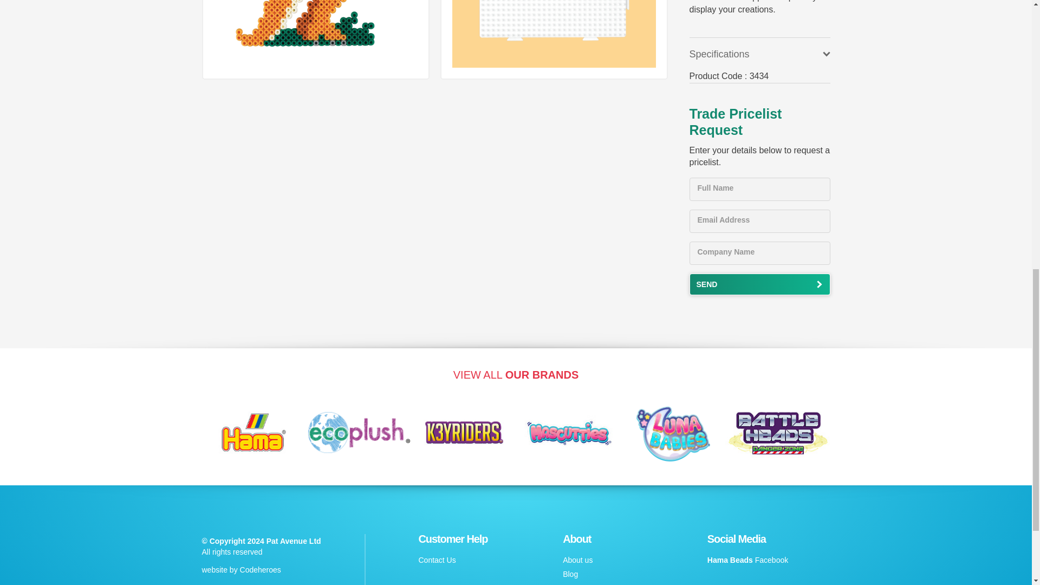 The image size is (1040, 585). I want to click on Specifications, so click(759, 54).